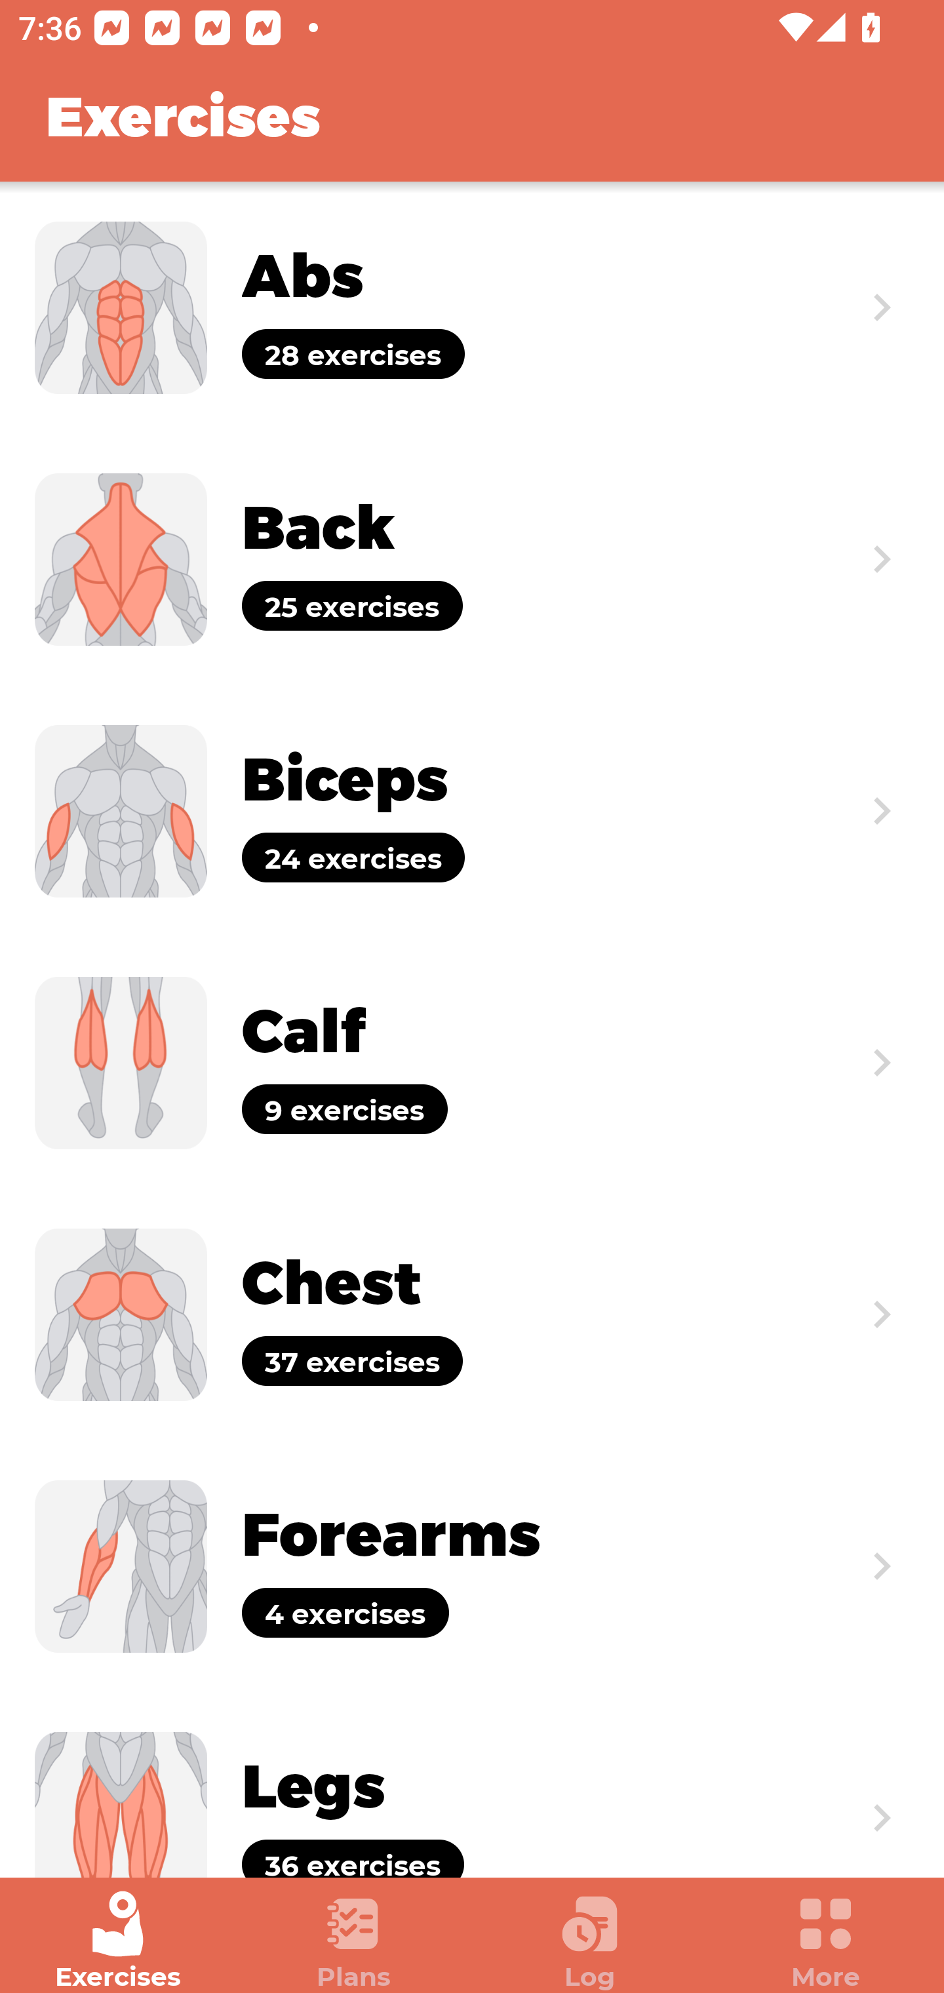 The width and height of the screenshot is (944, 1993). Describe the element at coordinates (826, 1941) in the screenshot. I see `More` at that location.